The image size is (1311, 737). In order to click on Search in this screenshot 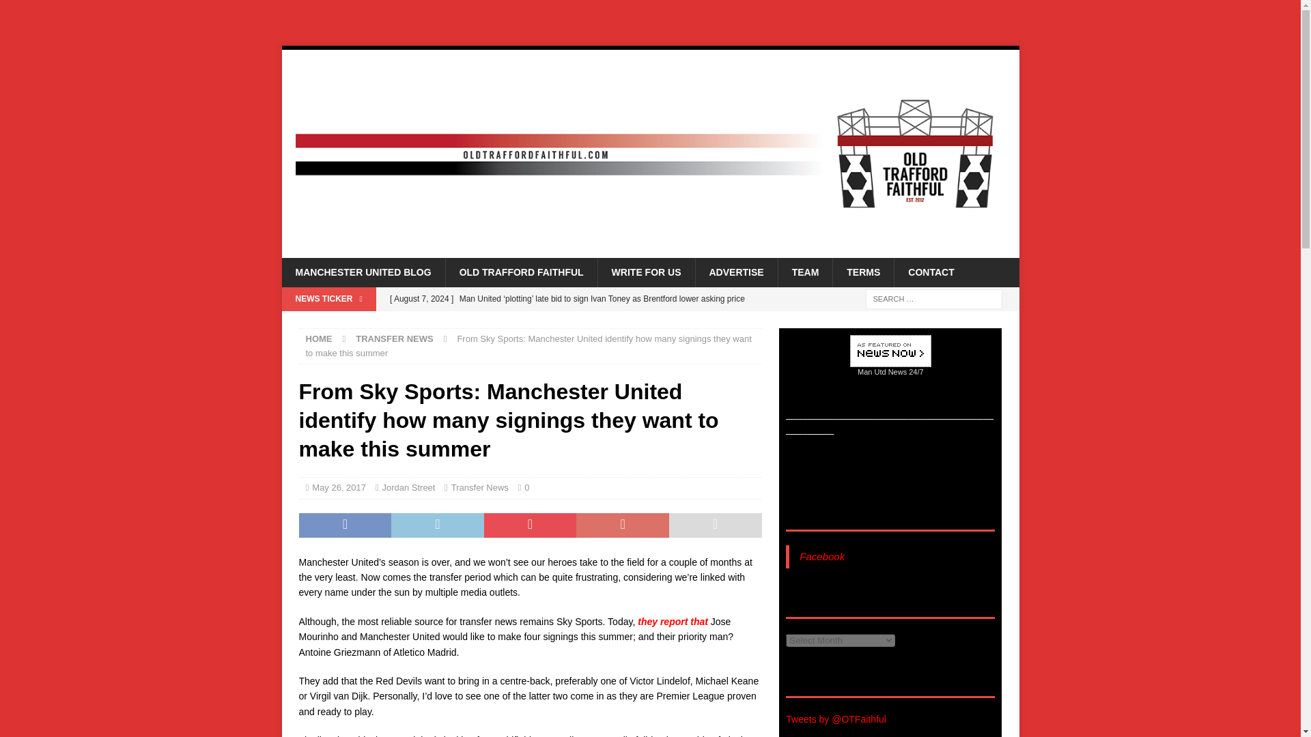, I will do `click(51, 11)`.